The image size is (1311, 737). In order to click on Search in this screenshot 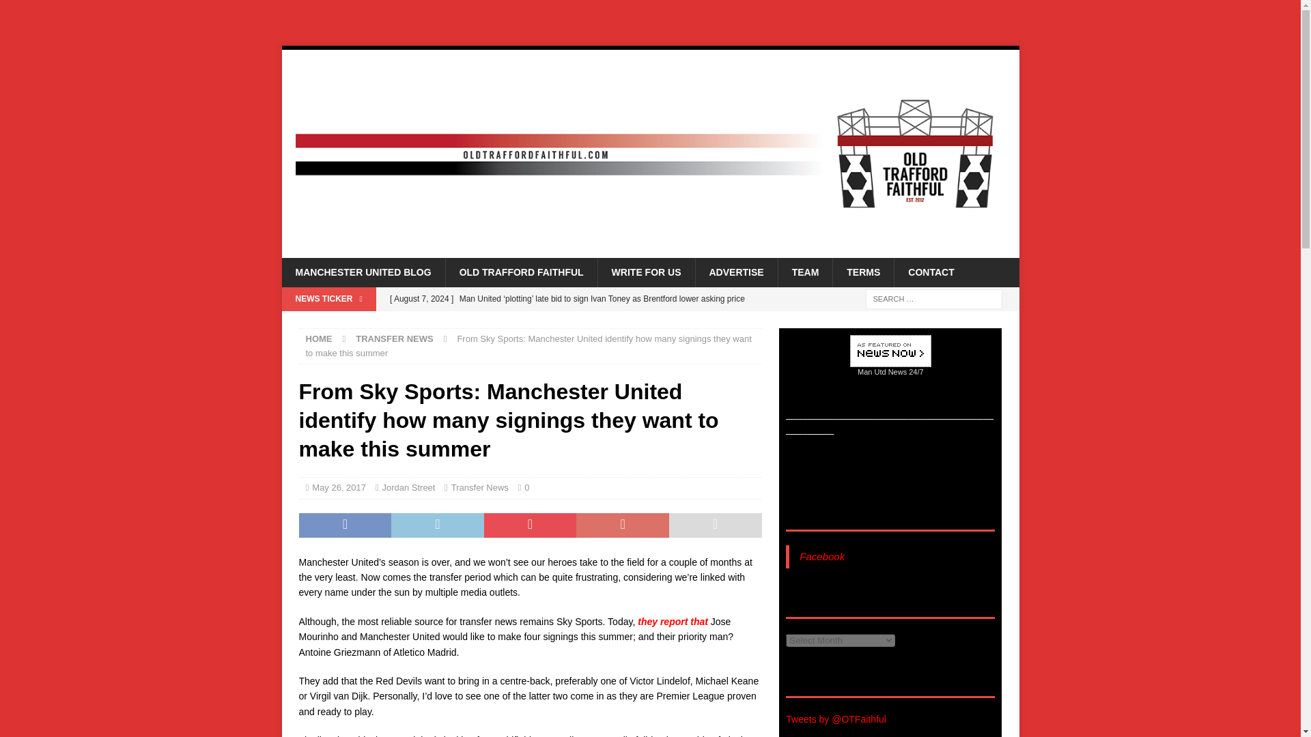, I will do `click(51, 11)`.